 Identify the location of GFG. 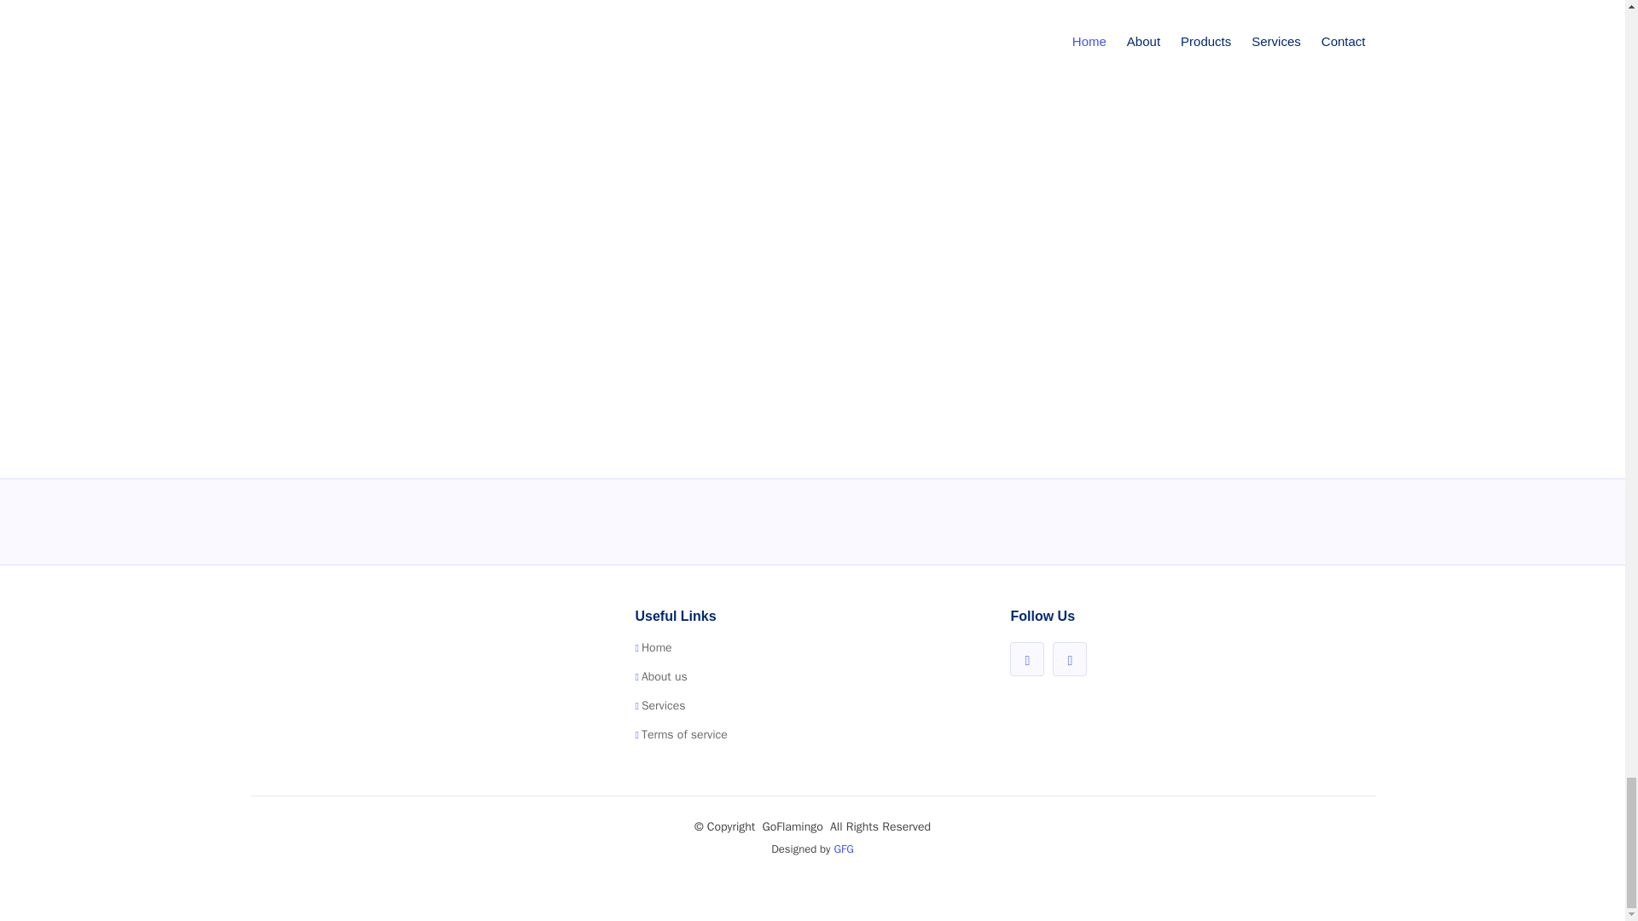
(843, 849).